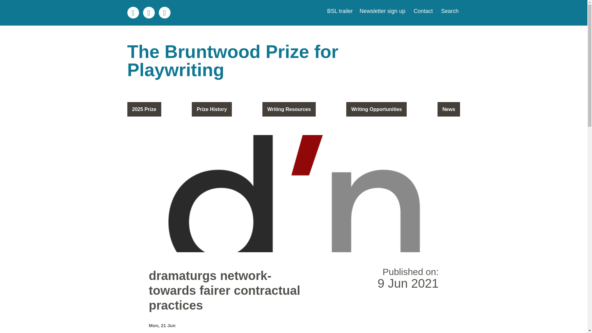 This screenshot has height=333, width=592. What do you see at coordinates (449, 11) in the screenshot?
I see `Search` at bounding box center [449, 11].